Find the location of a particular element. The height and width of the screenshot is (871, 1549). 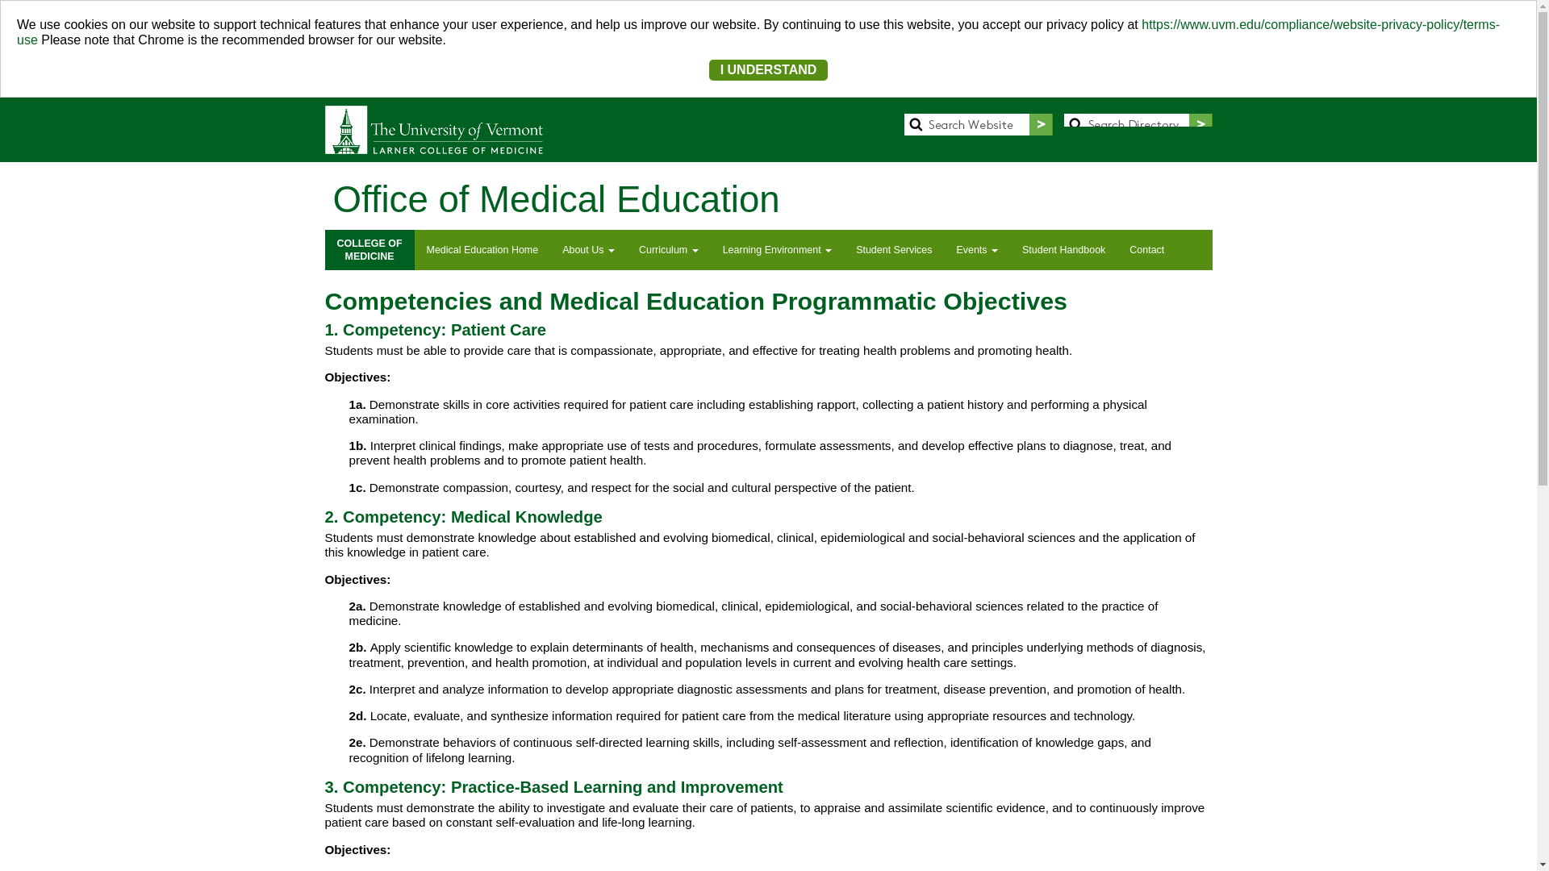

Student Services is located at coordinates (482, 250).